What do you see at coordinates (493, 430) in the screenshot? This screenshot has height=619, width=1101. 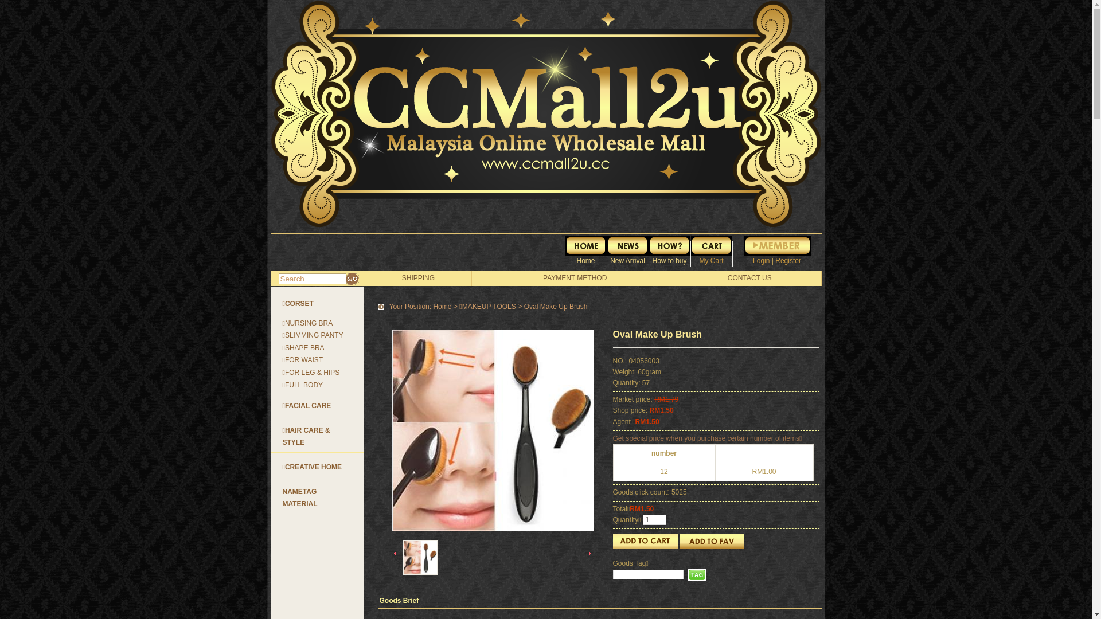 I see `Oval Make Up Brush` at bounding box center [493, 430].